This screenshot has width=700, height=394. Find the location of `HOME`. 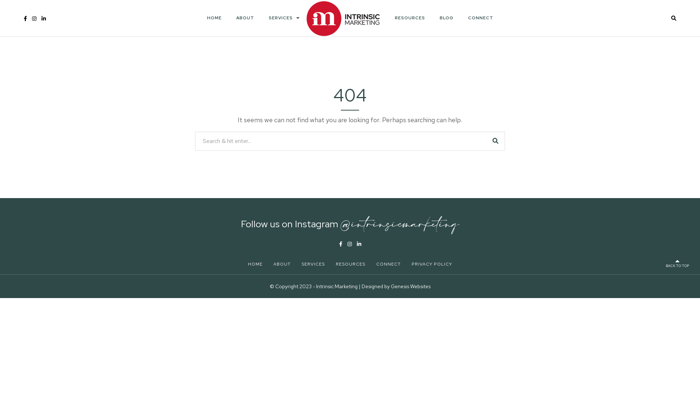

HOME is located at coordinates (255, 264).